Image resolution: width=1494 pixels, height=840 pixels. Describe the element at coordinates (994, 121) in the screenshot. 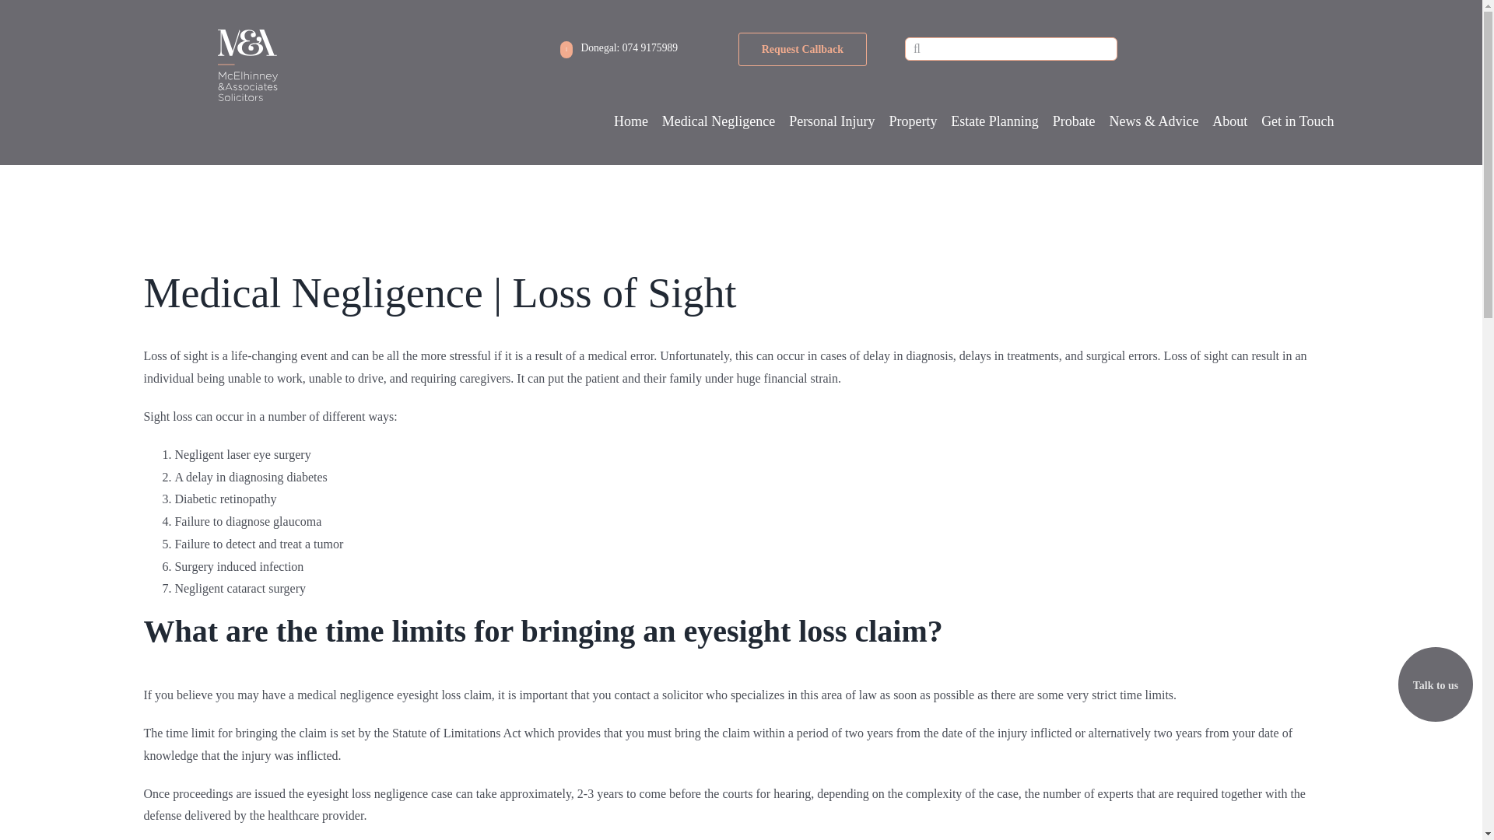

I see `Estate Planning` at that location.